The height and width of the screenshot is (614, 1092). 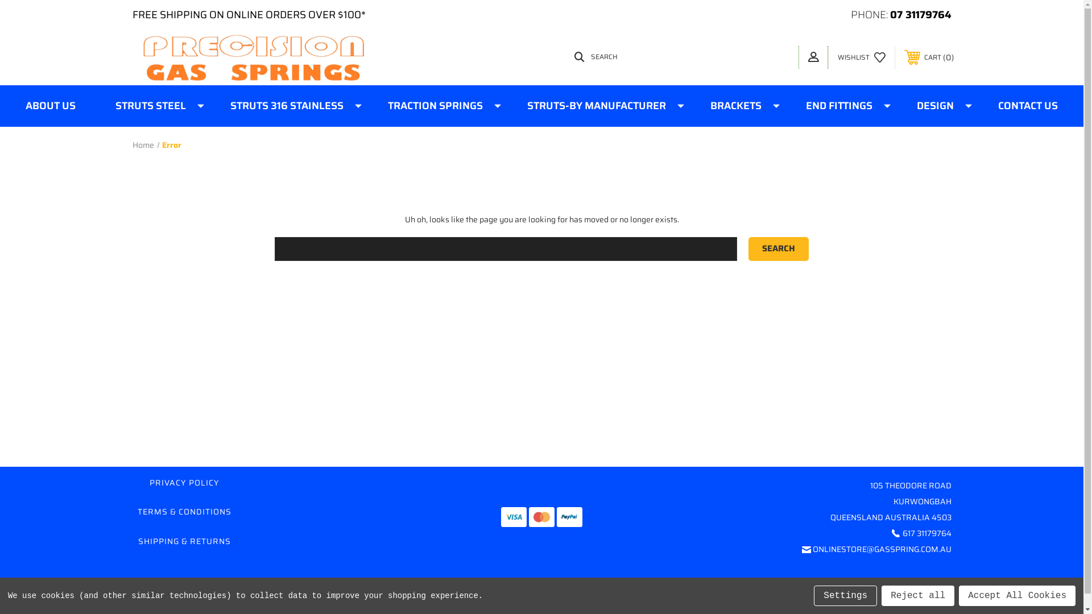 What do you see at coordinates (861, 58) in the screenshot?
I see `WISHLIST` at bounding box center [861, 58].